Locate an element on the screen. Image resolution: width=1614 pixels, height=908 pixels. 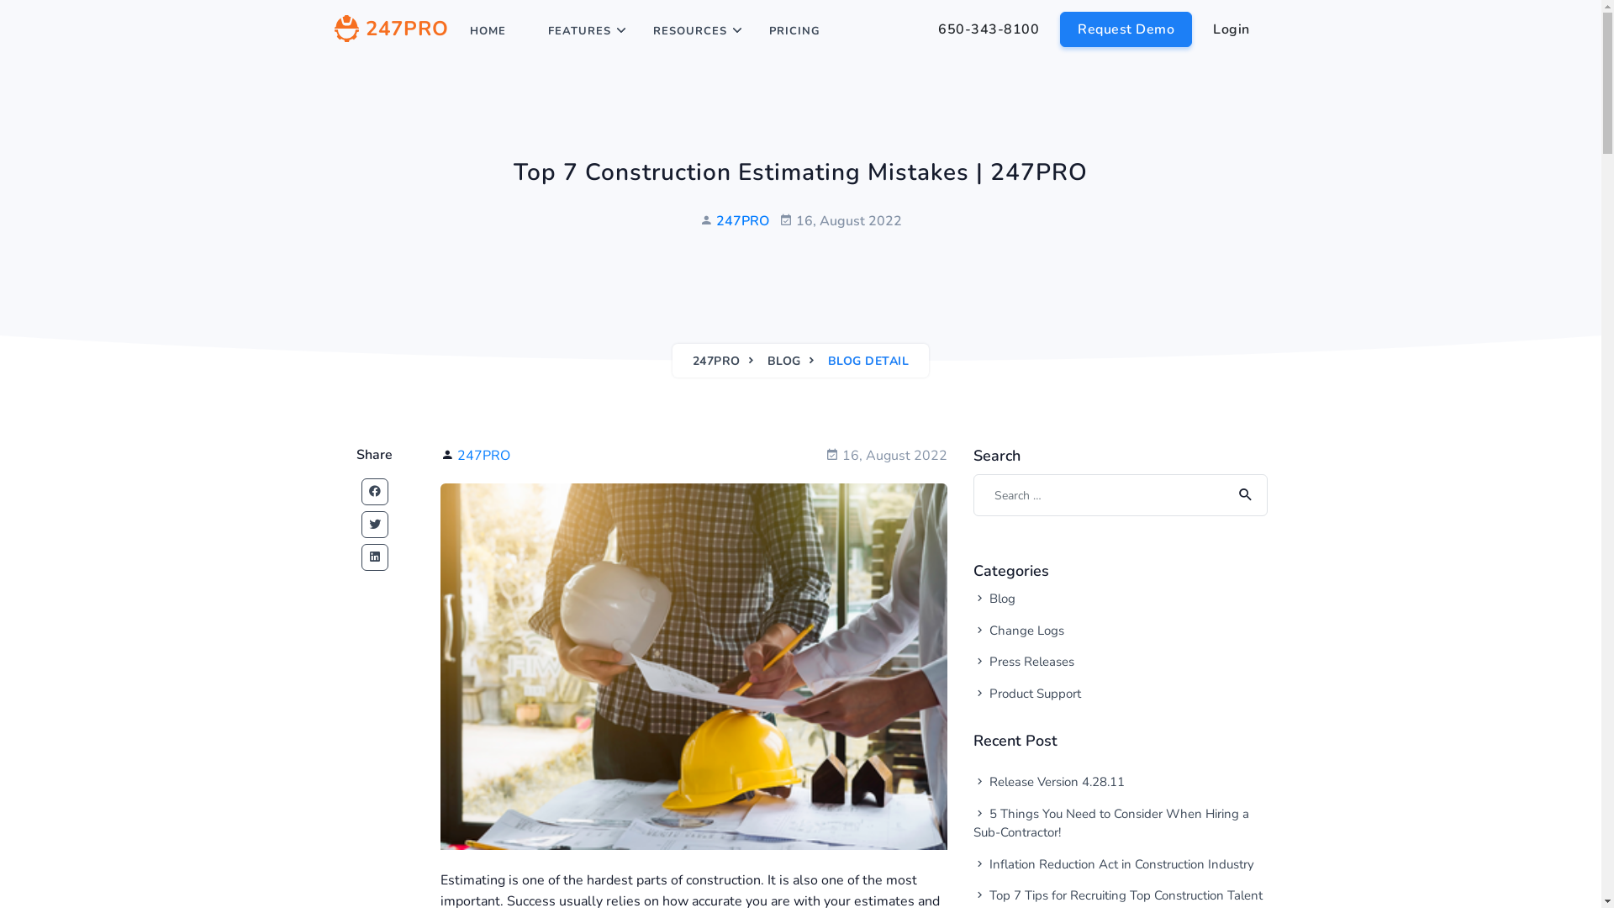
FEATURES is located at coordinates (580, 31).